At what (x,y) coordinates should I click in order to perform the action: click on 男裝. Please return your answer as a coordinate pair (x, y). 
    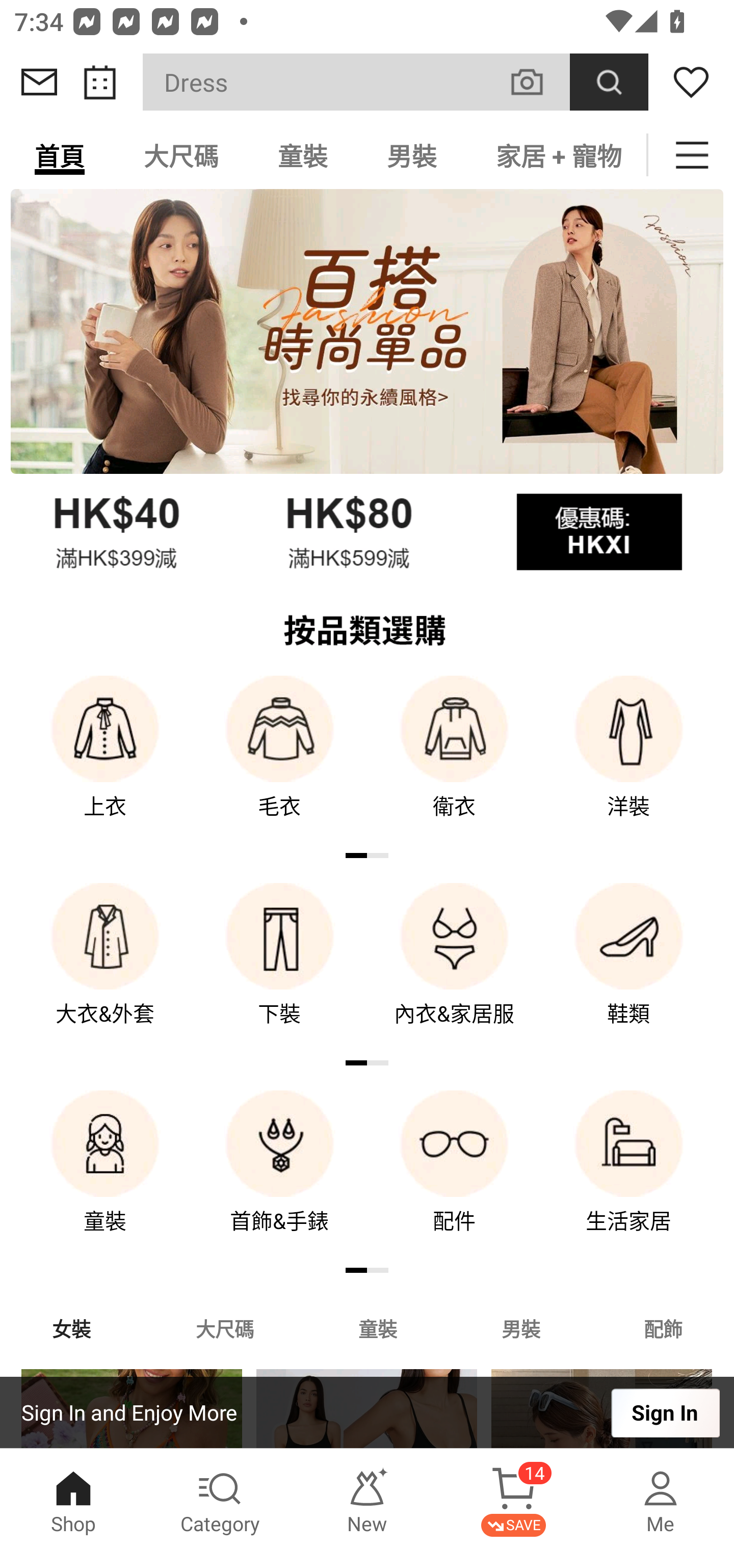
    Looking at the image, I should click on (521, 1328).